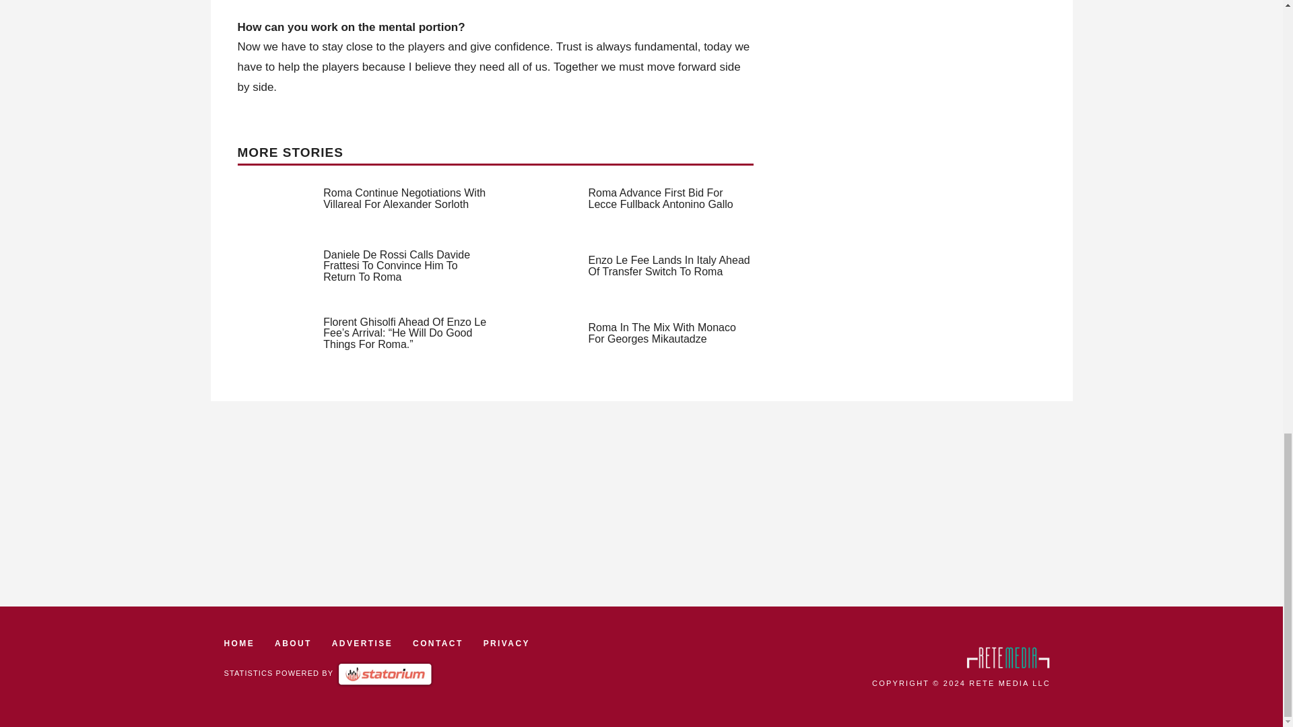 This screenshot has width=1293, height=727. Describe the element at coordinates (438, 644) in the screenshot. I see `CONTACT` at that location.